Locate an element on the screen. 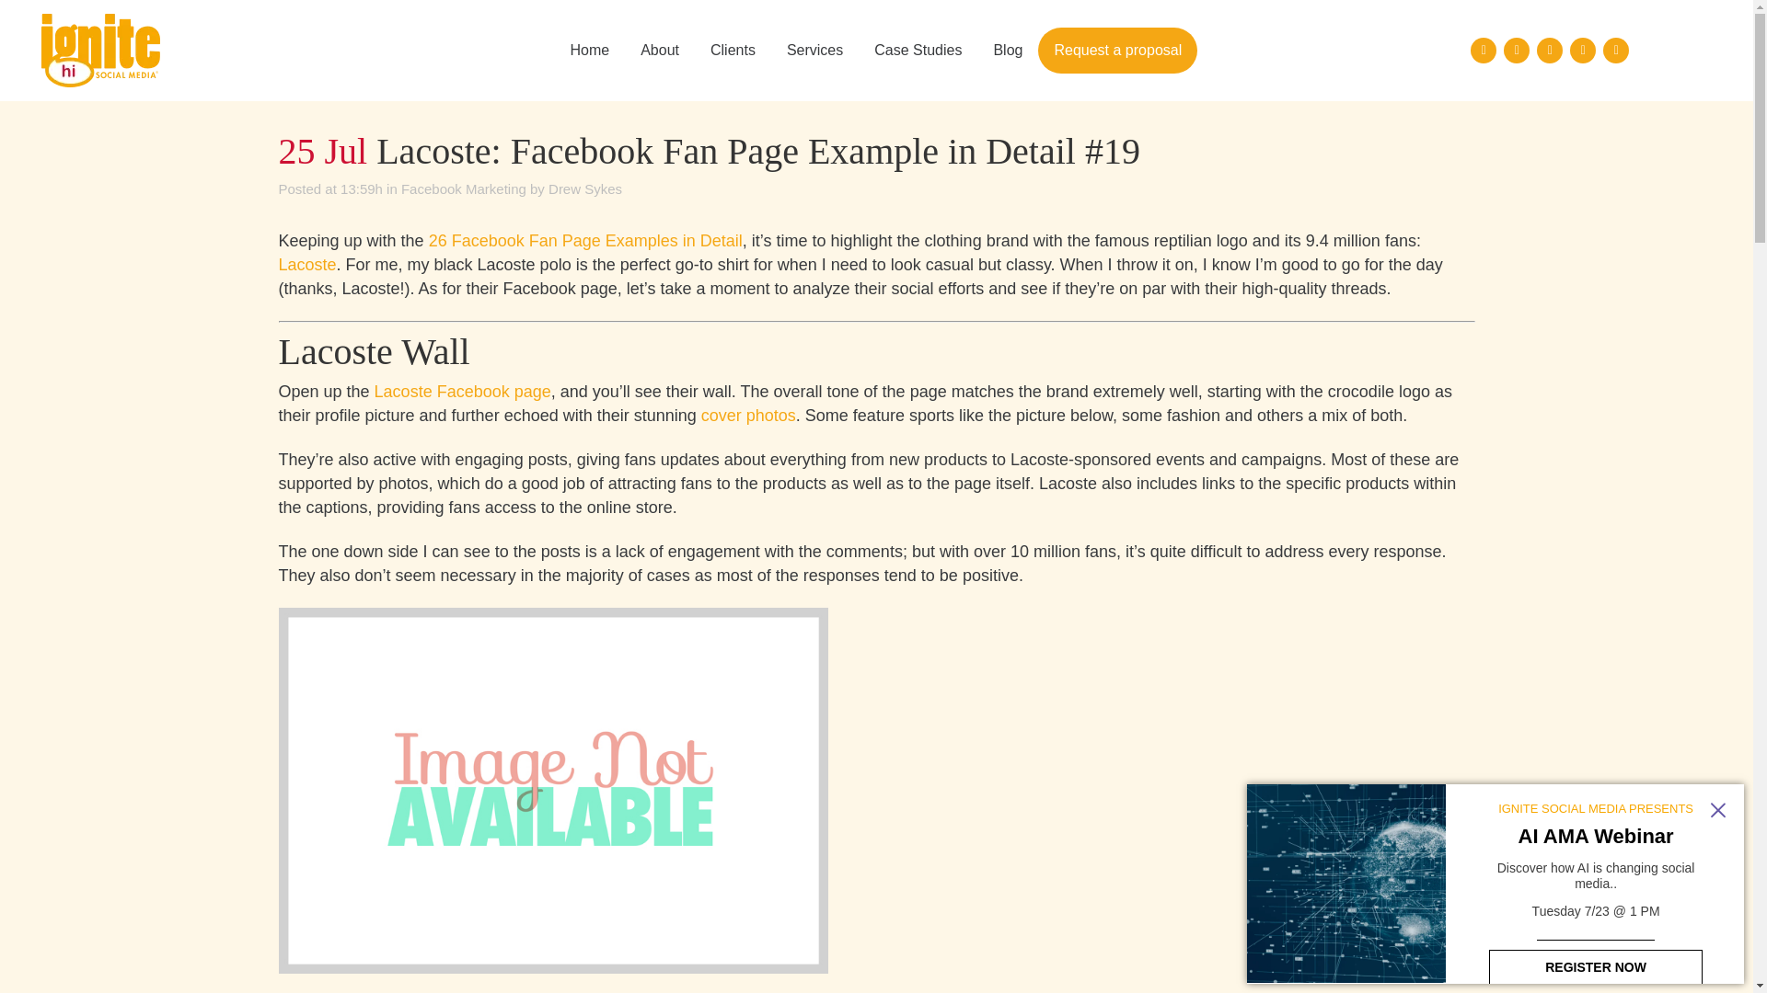  Case Studies is located at coordinates (918, 51).